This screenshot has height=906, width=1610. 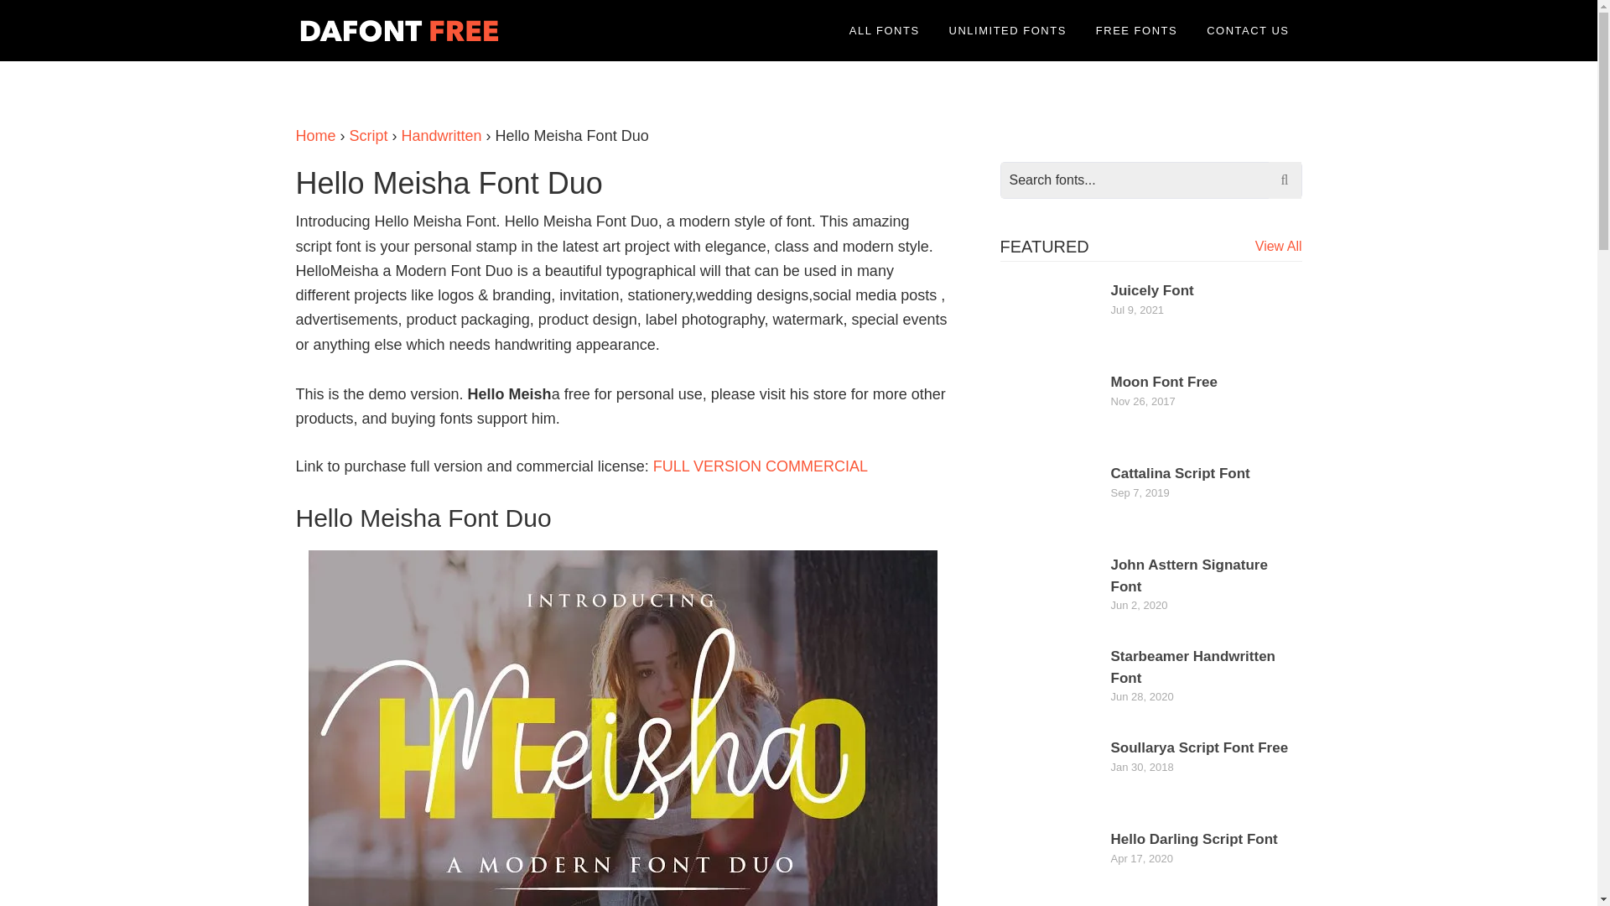 I want to click on Home, so click(x=314, y=136).